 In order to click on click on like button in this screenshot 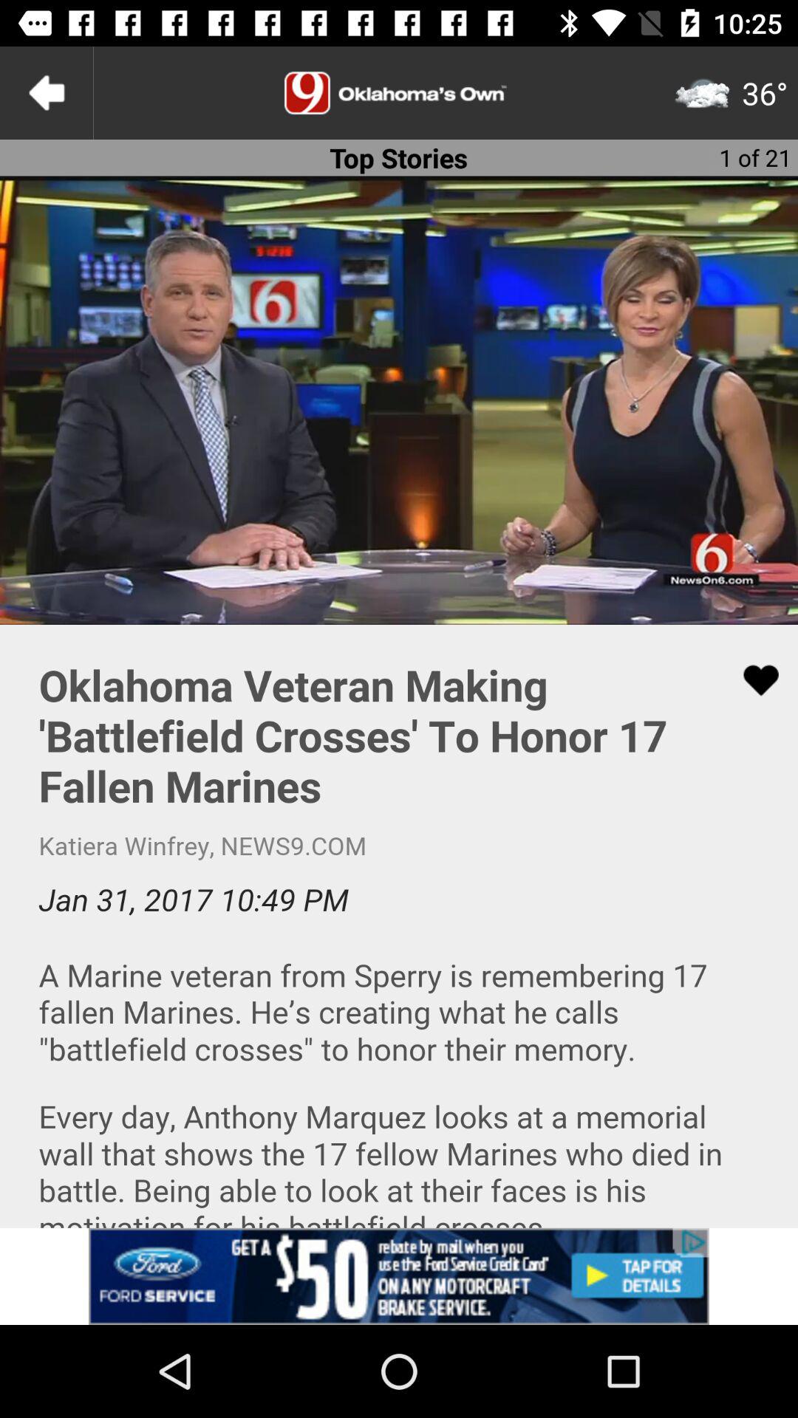, I will do `click(751, 680)`.